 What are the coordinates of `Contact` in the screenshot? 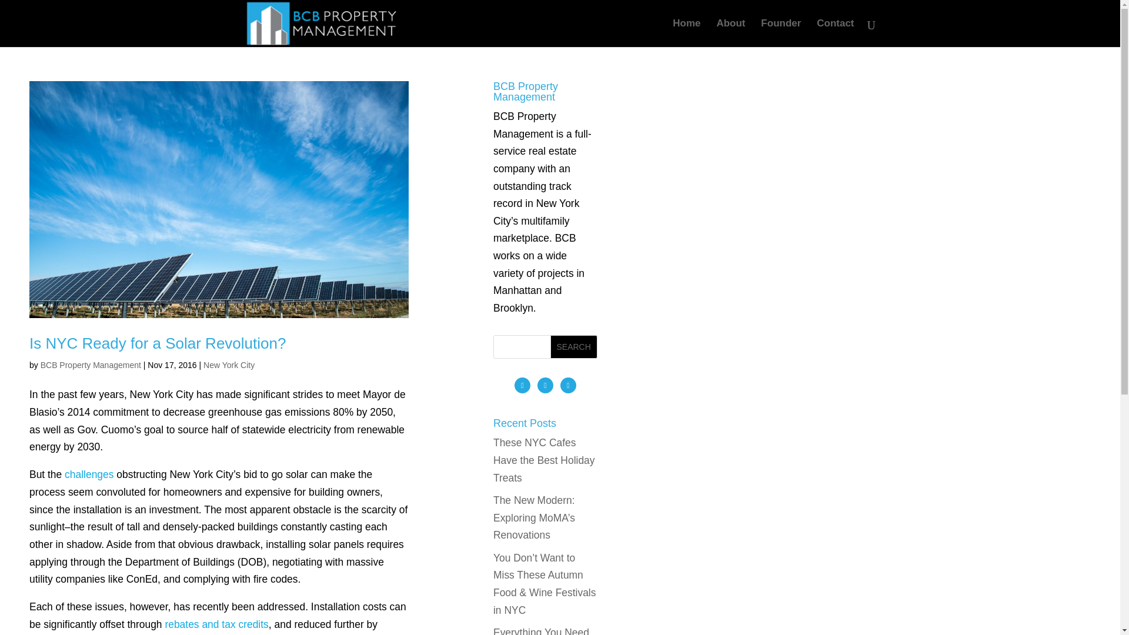 It's located at (835, 33).